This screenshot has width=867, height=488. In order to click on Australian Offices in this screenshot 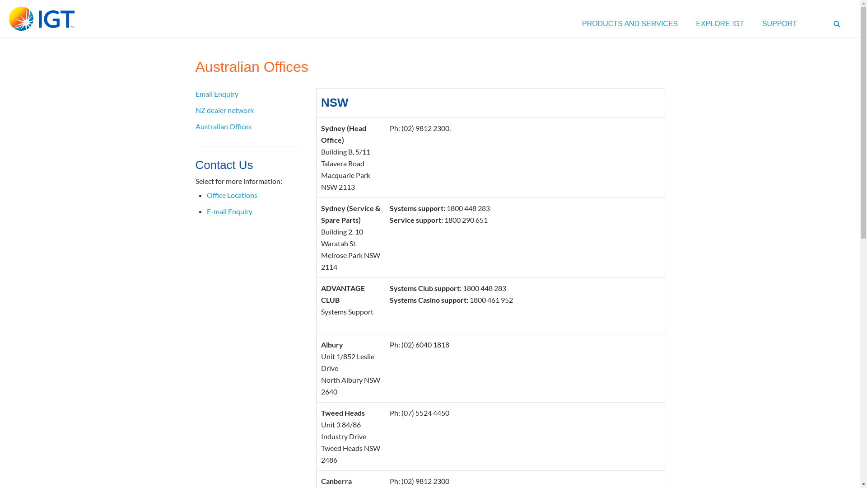, I will do `click(223, 127)`.